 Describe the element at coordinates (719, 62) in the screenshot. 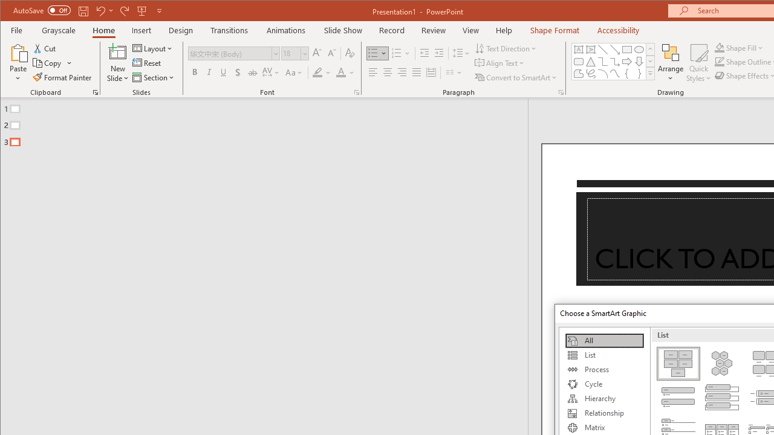

I see `Shape Outline Blue, Accent 1` at that location.